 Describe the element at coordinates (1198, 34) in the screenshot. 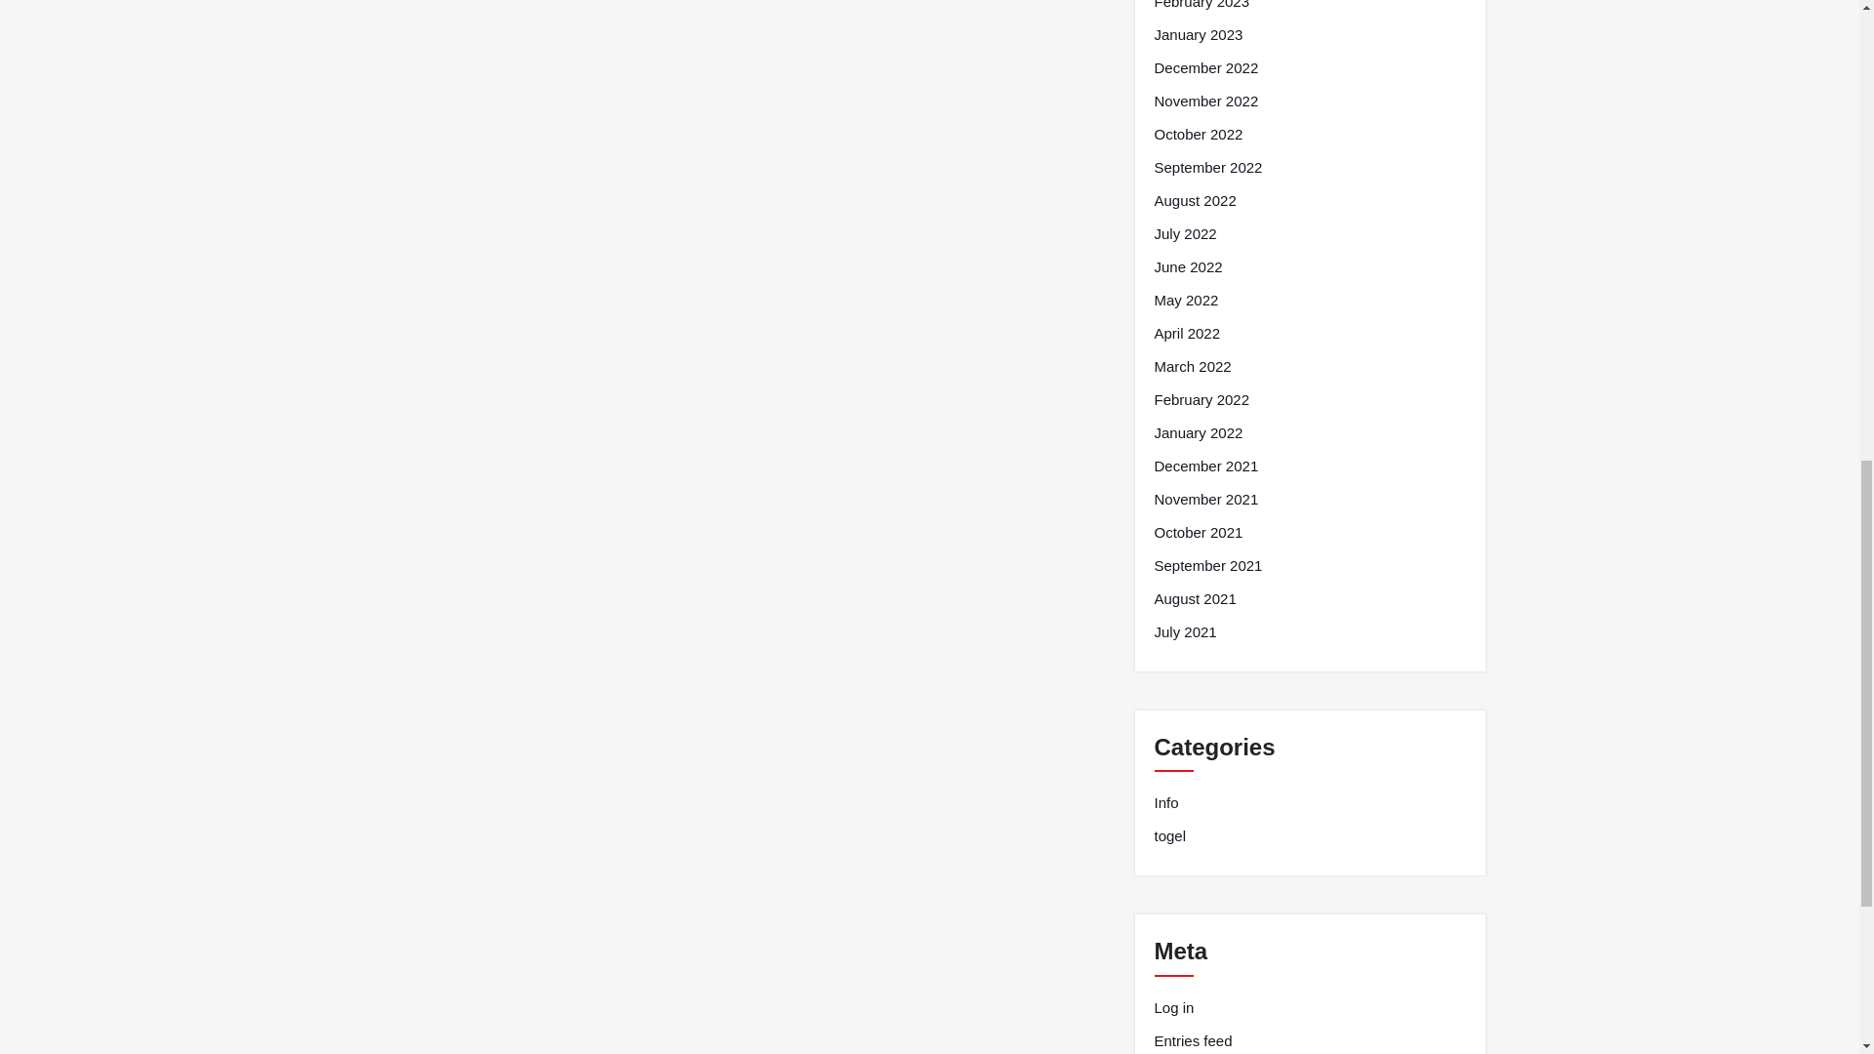

I see `January 2023` at that location.